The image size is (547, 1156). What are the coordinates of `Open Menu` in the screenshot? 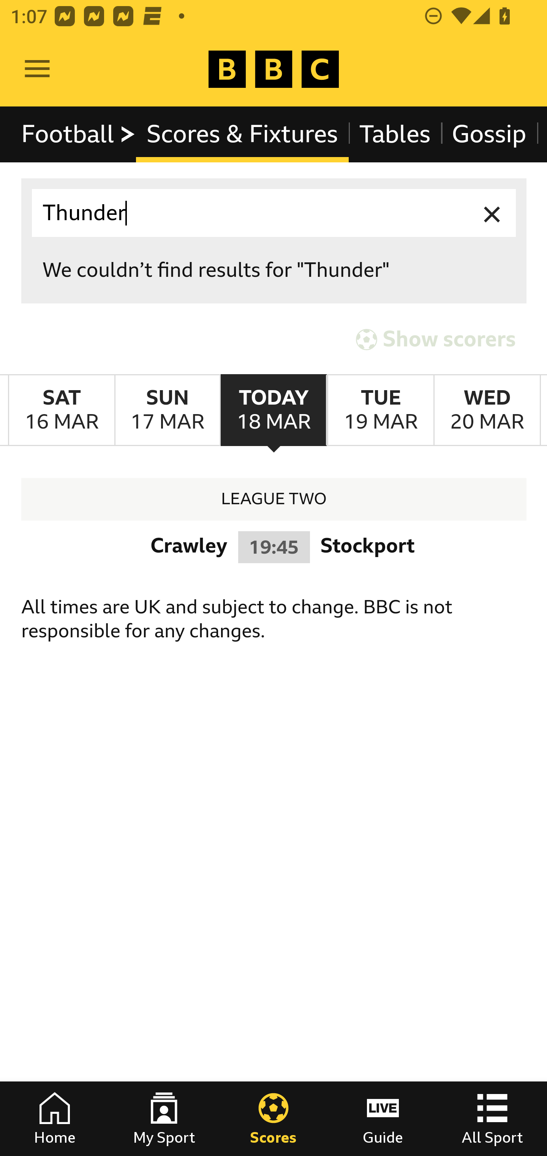 It's located at (37, 69).